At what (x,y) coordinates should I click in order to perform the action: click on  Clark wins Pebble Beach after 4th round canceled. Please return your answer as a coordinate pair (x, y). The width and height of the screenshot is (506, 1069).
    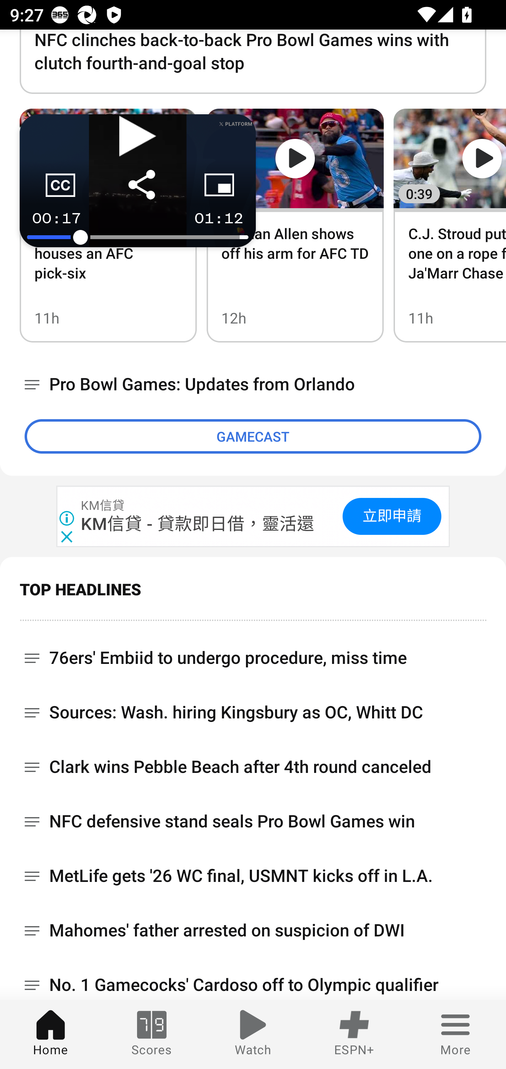
    Looking at the image, I should click on (253, 767).